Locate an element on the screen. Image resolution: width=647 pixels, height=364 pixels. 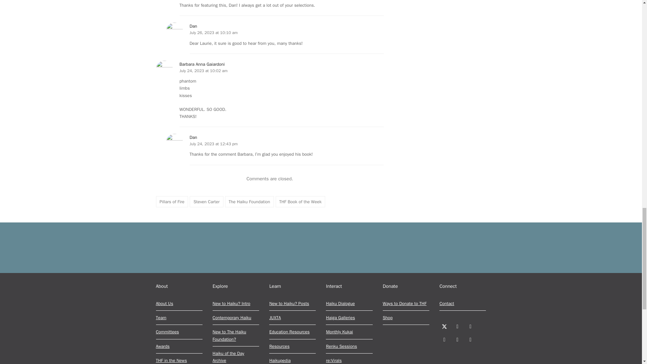
Pinterest is located at coordinates (444, 339).